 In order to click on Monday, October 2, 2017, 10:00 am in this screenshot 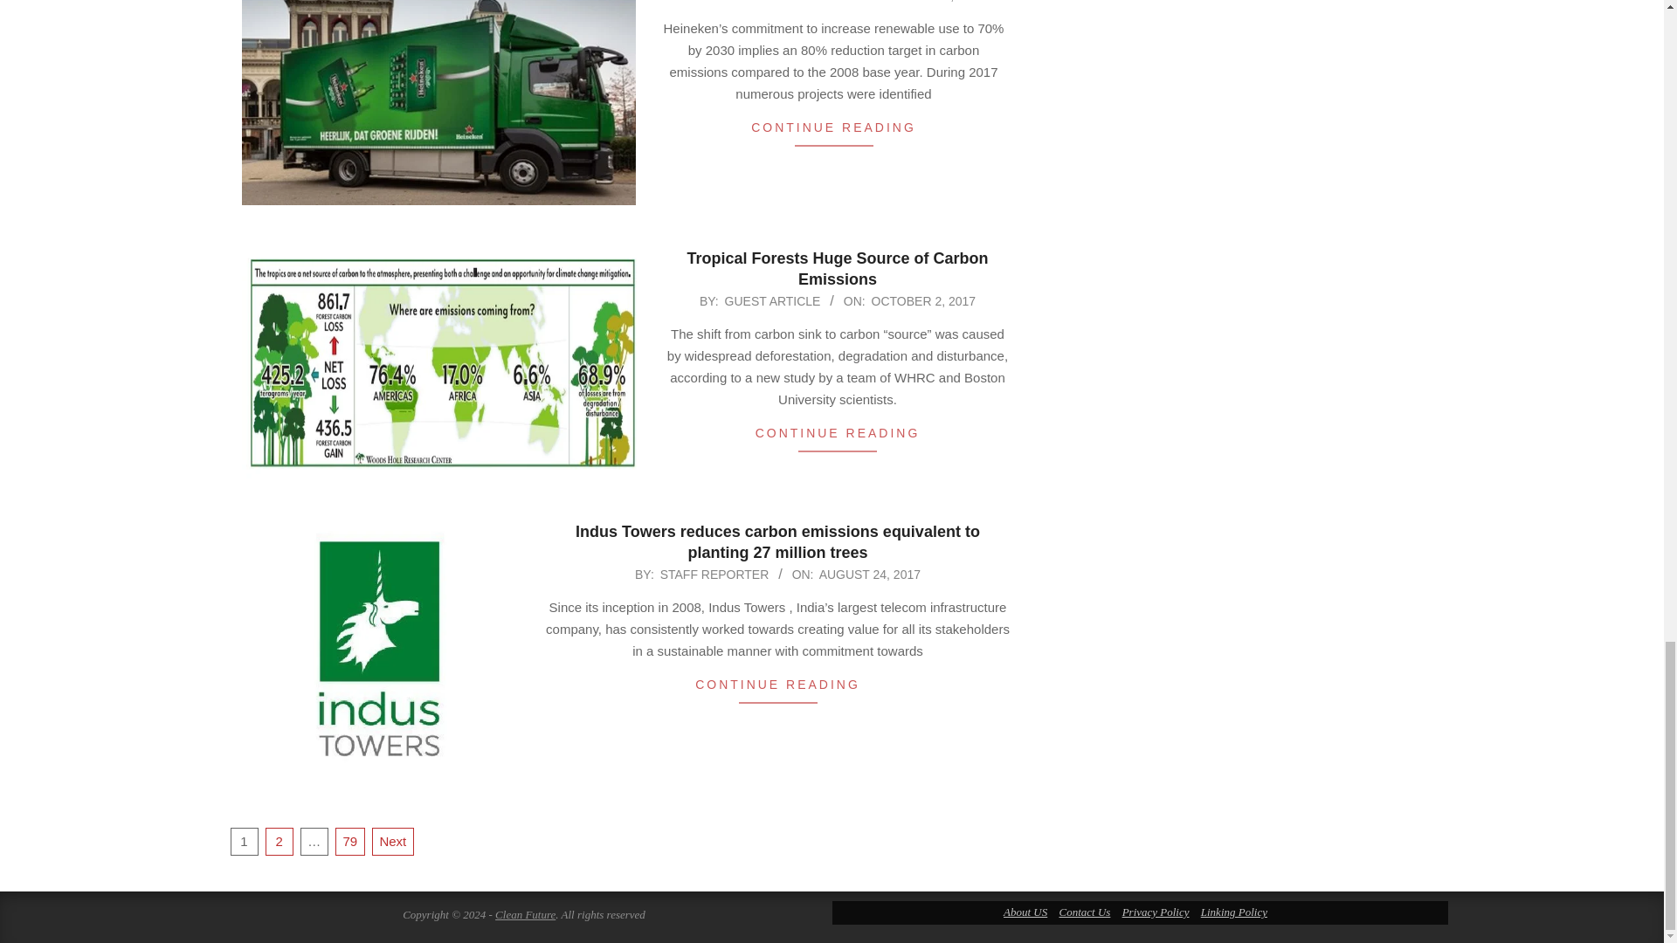, I will do `click(924, 300)`.